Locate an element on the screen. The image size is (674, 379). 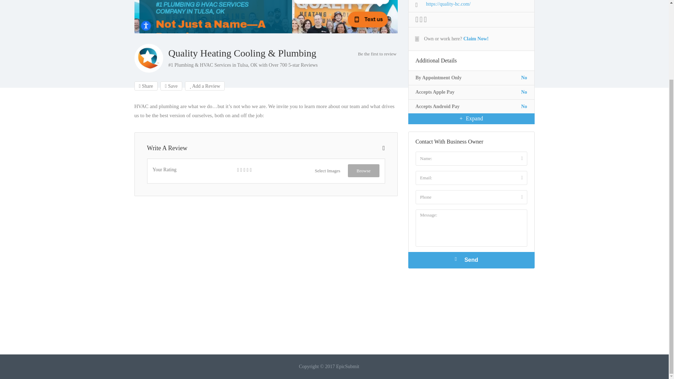
Send is located at coordinates (471, 260).